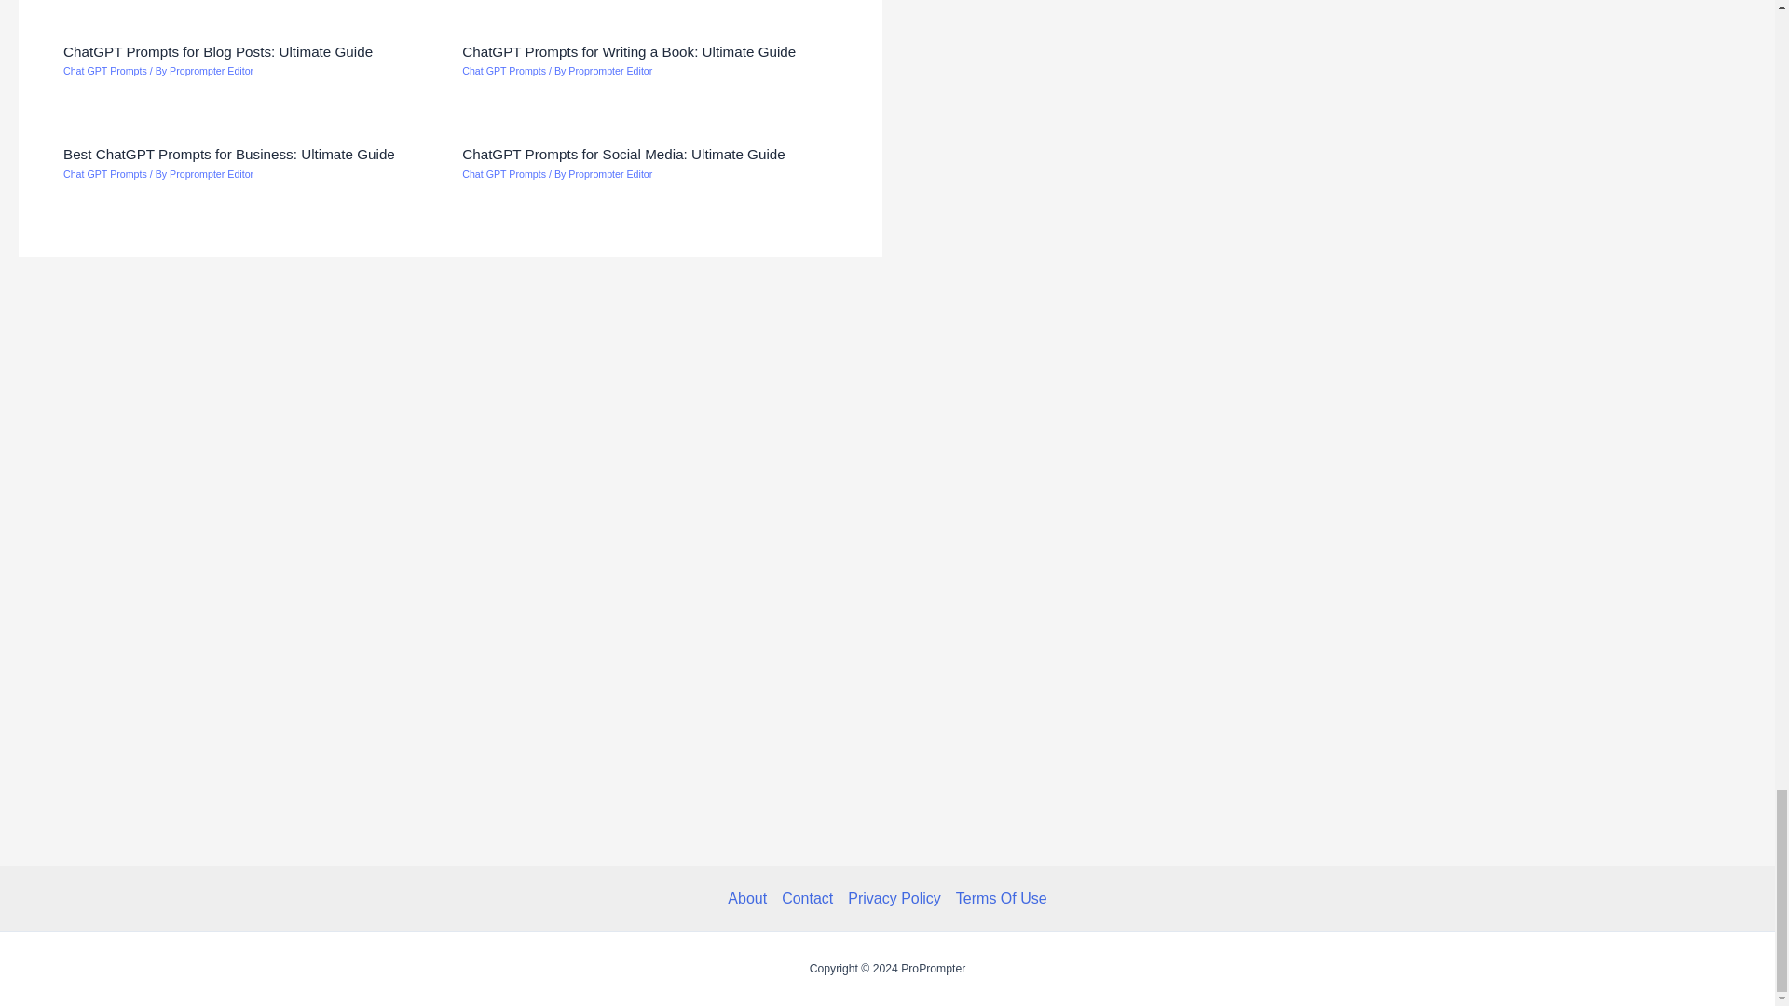 Image resolution: width=1789 pixels, height=1006 pixels. What do you see at coordinates (503, 71) in the screenshot?
I see `Chat GPT Prompts` at bounding box center [503, 71].